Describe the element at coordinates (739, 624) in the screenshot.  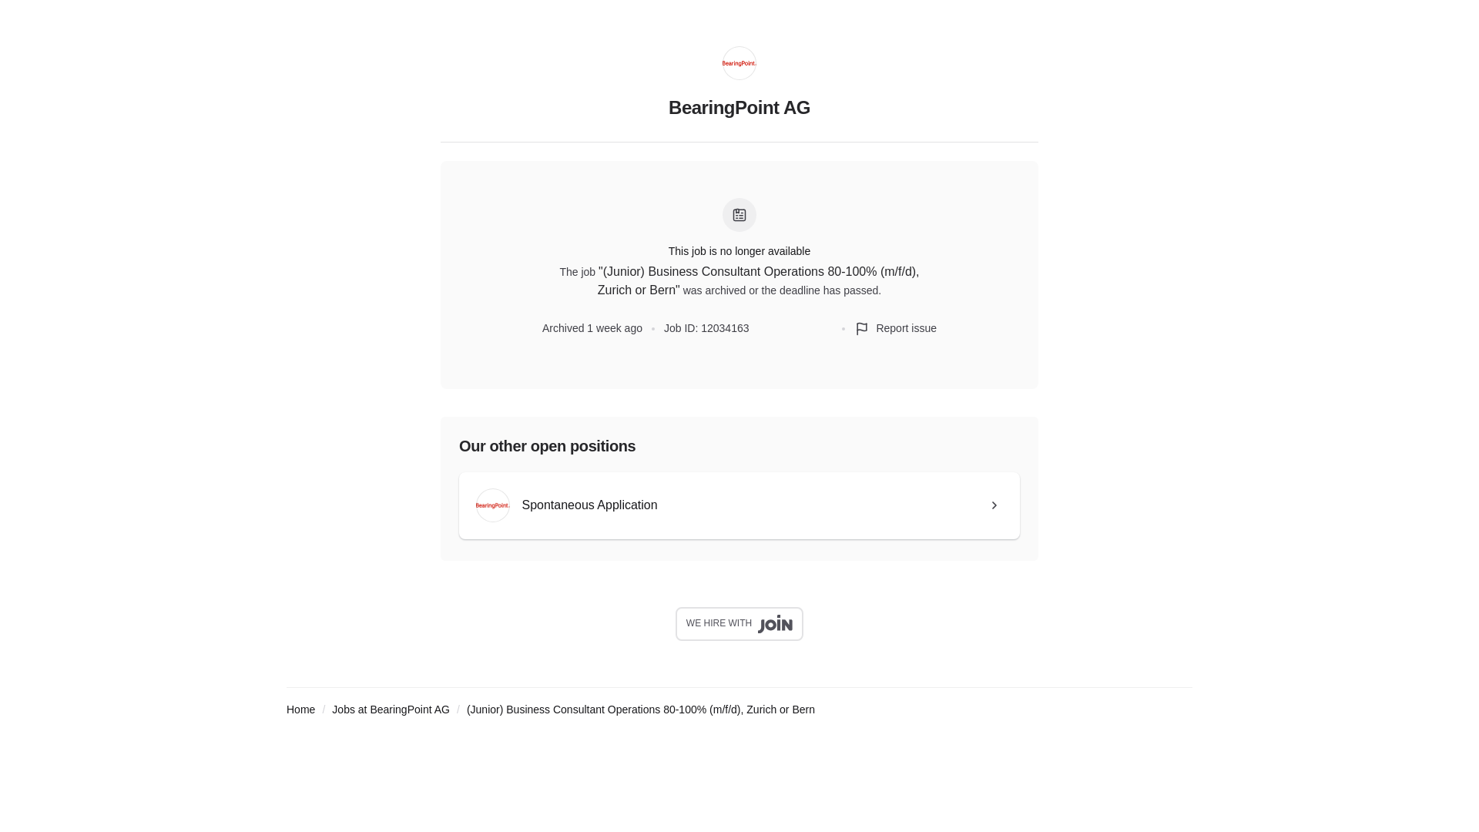
I see `WE HIRE WITH` at that location.